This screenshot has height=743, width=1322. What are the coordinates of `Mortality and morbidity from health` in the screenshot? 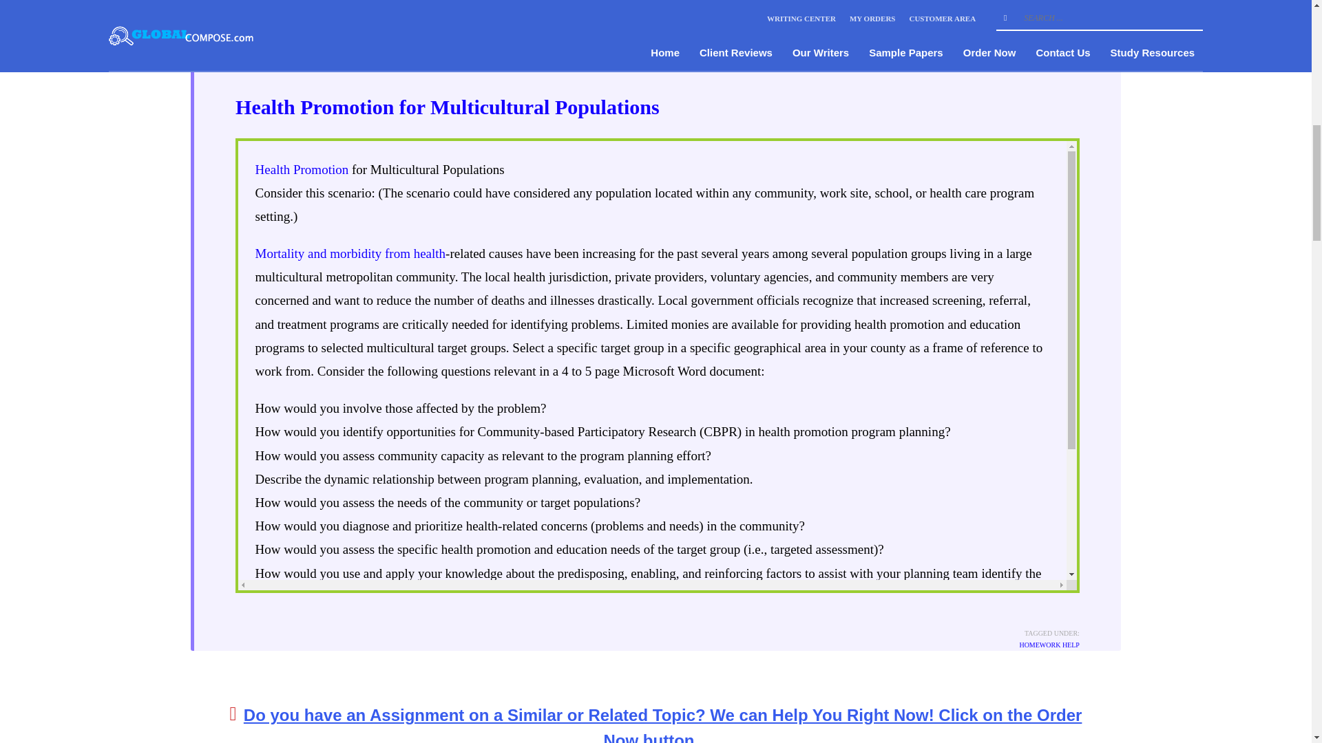 It's located at (350, 253).